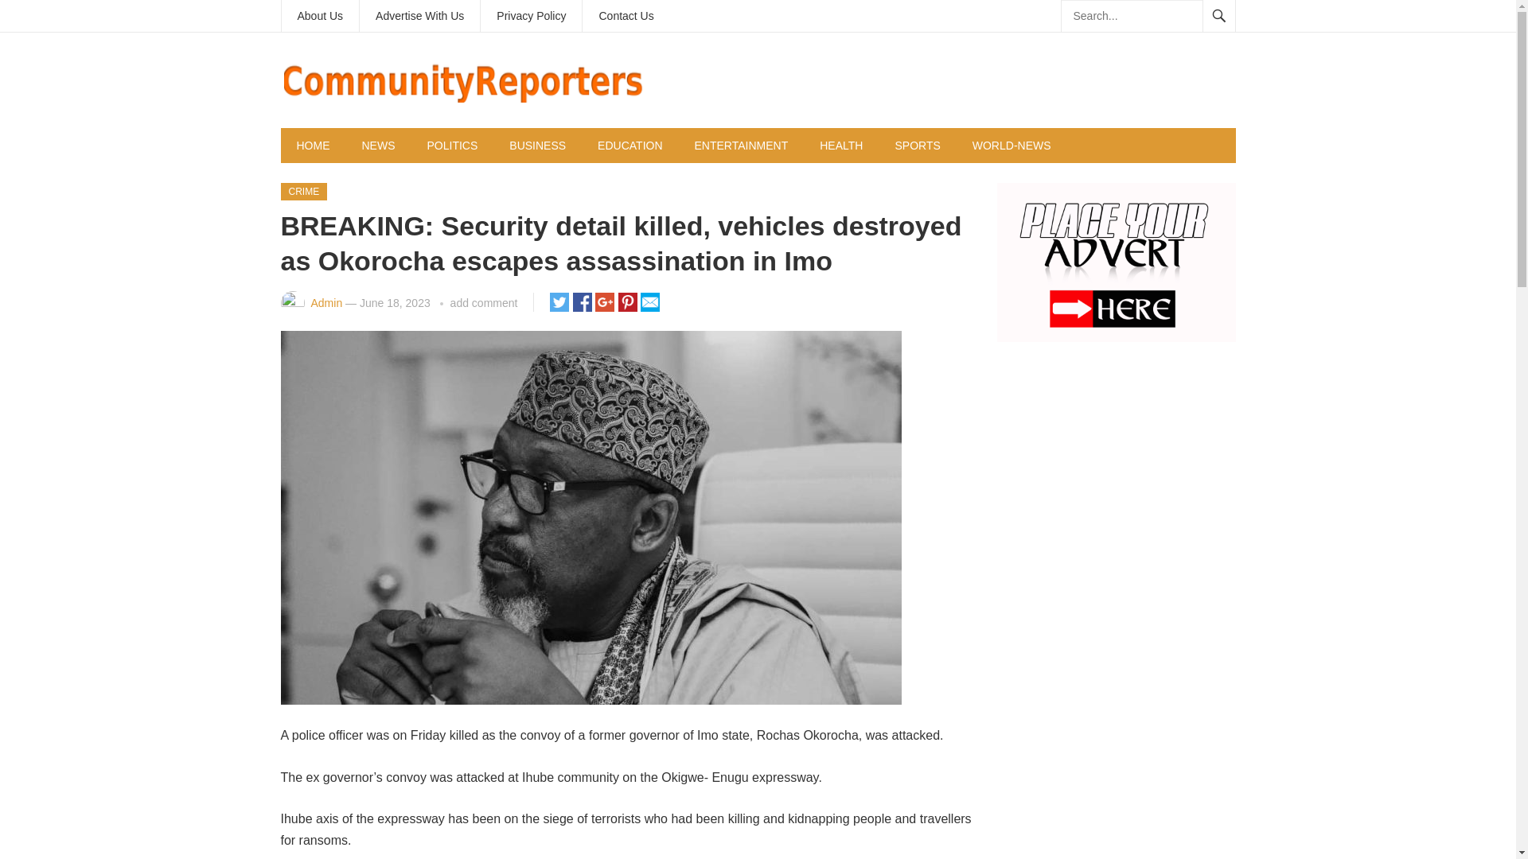  Describe the element at coordinates (377, 145) in the screenshot. I see `NEWS` at that location.